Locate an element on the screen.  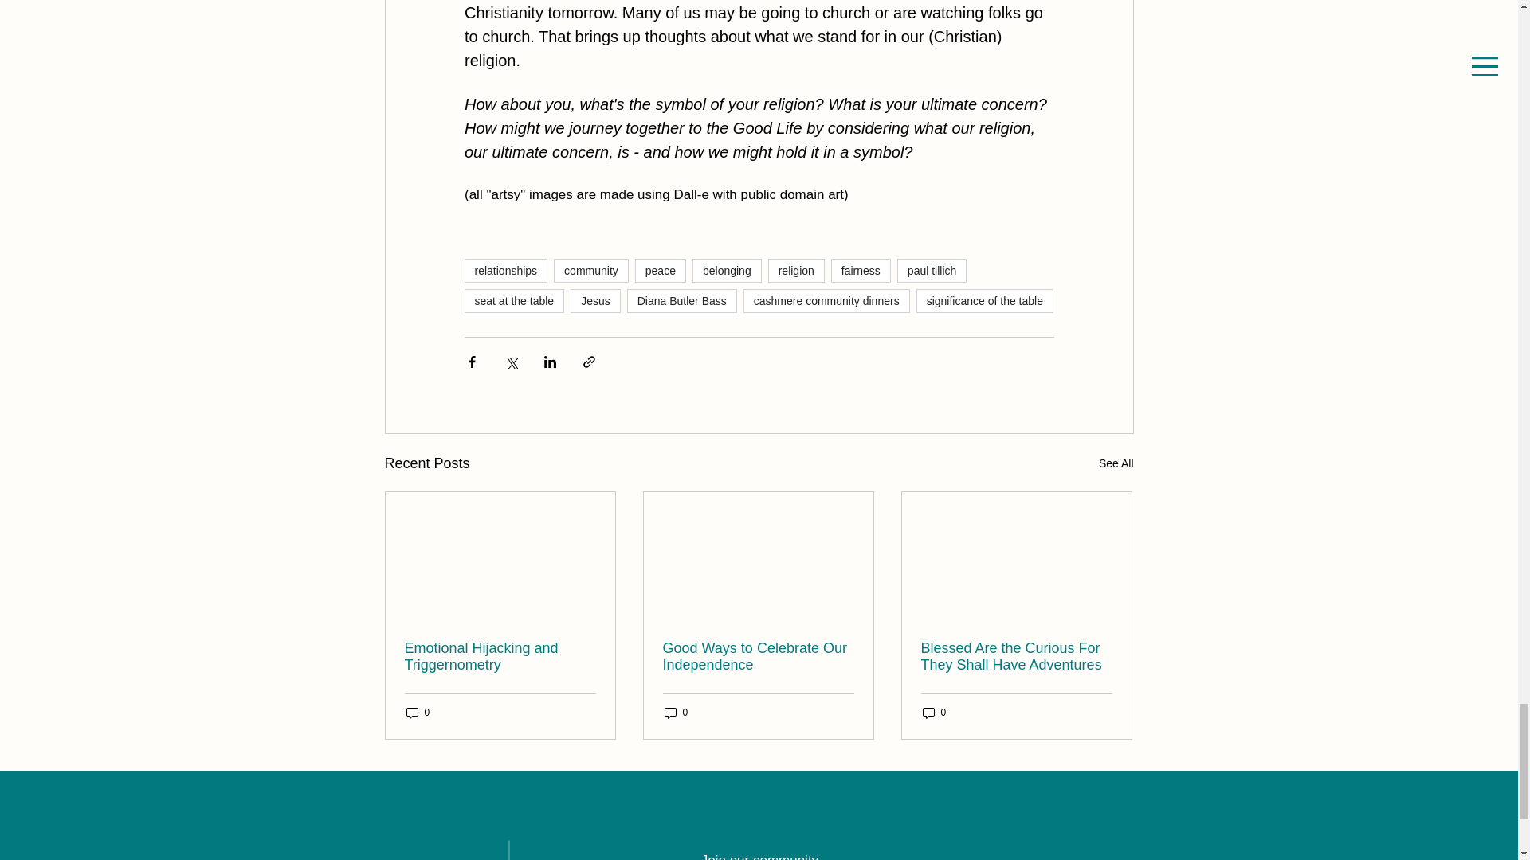
paul tillich is located at coordinates (932, 271).